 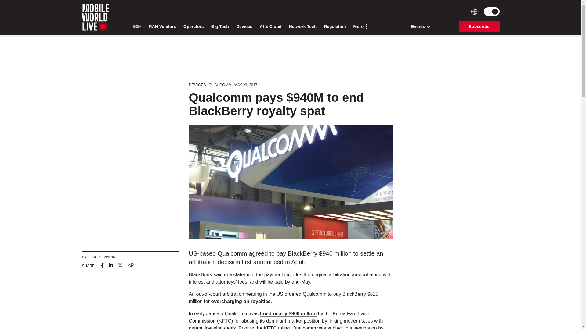 I want to click on Operators, so click(x=194, y=27).